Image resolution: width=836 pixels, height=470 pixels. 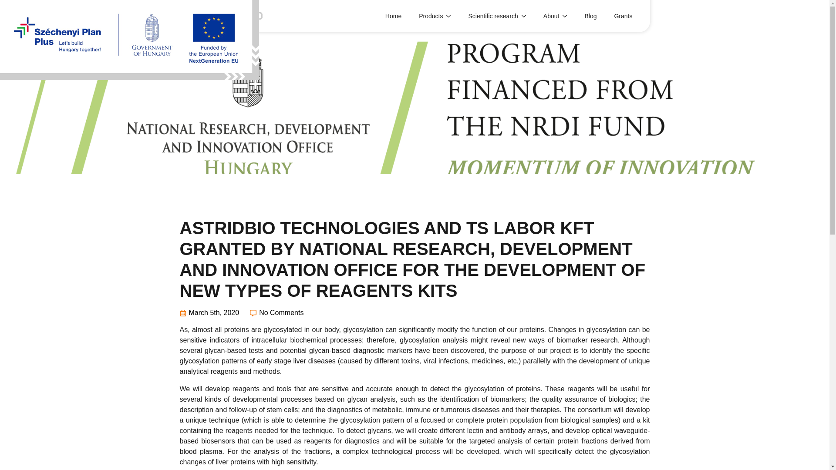 I want to click on About, so click(x=547, y=16).